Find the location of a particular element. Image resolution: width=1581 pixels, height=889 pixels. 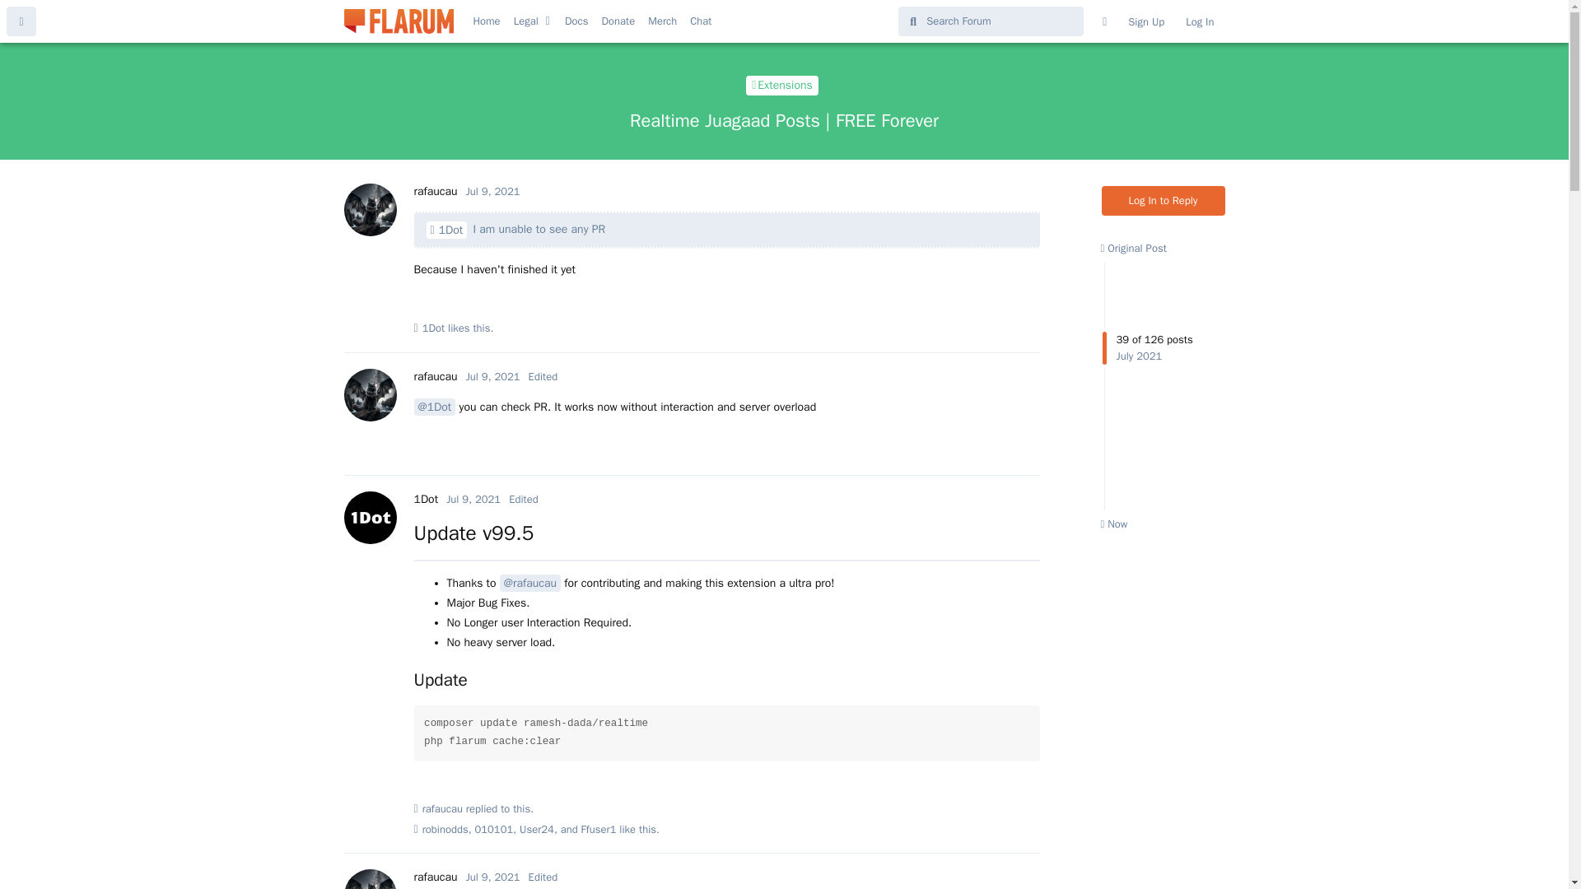

Log In is located at coordinates (1199, 21).